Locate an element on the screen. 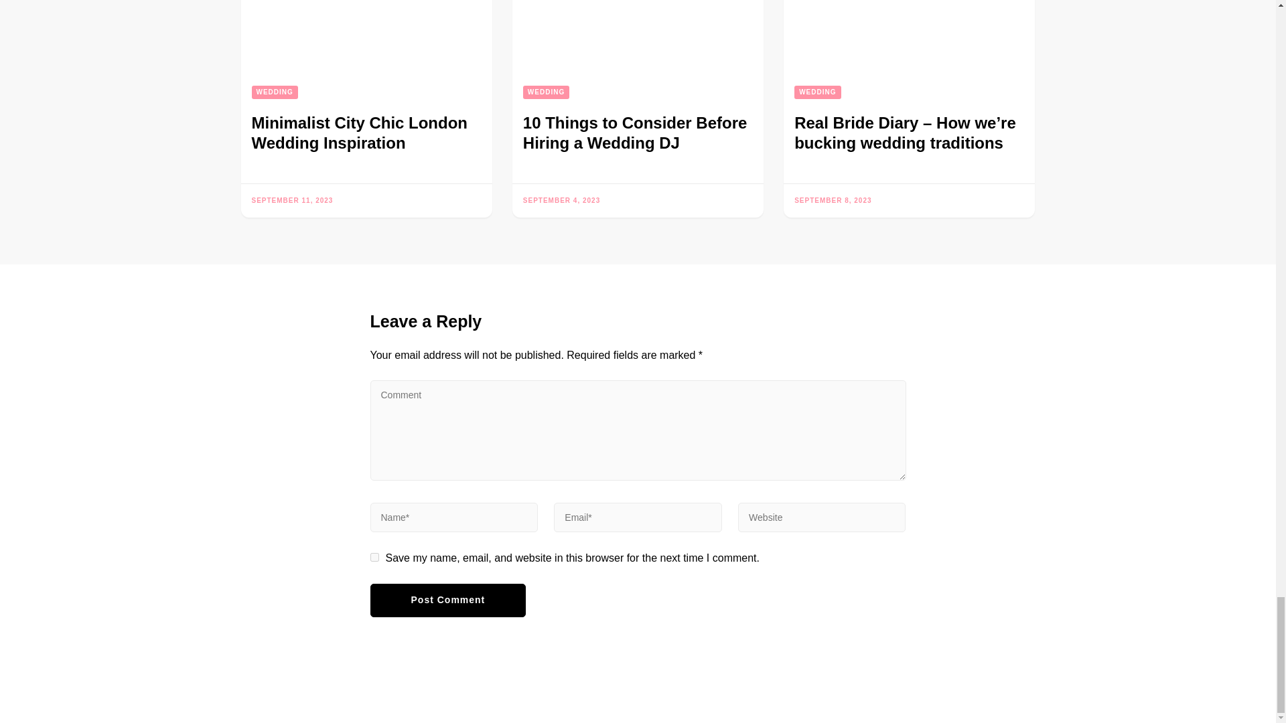  Minimalist City Chic London Wedding Inspiration is located at coordinates (360, 133).